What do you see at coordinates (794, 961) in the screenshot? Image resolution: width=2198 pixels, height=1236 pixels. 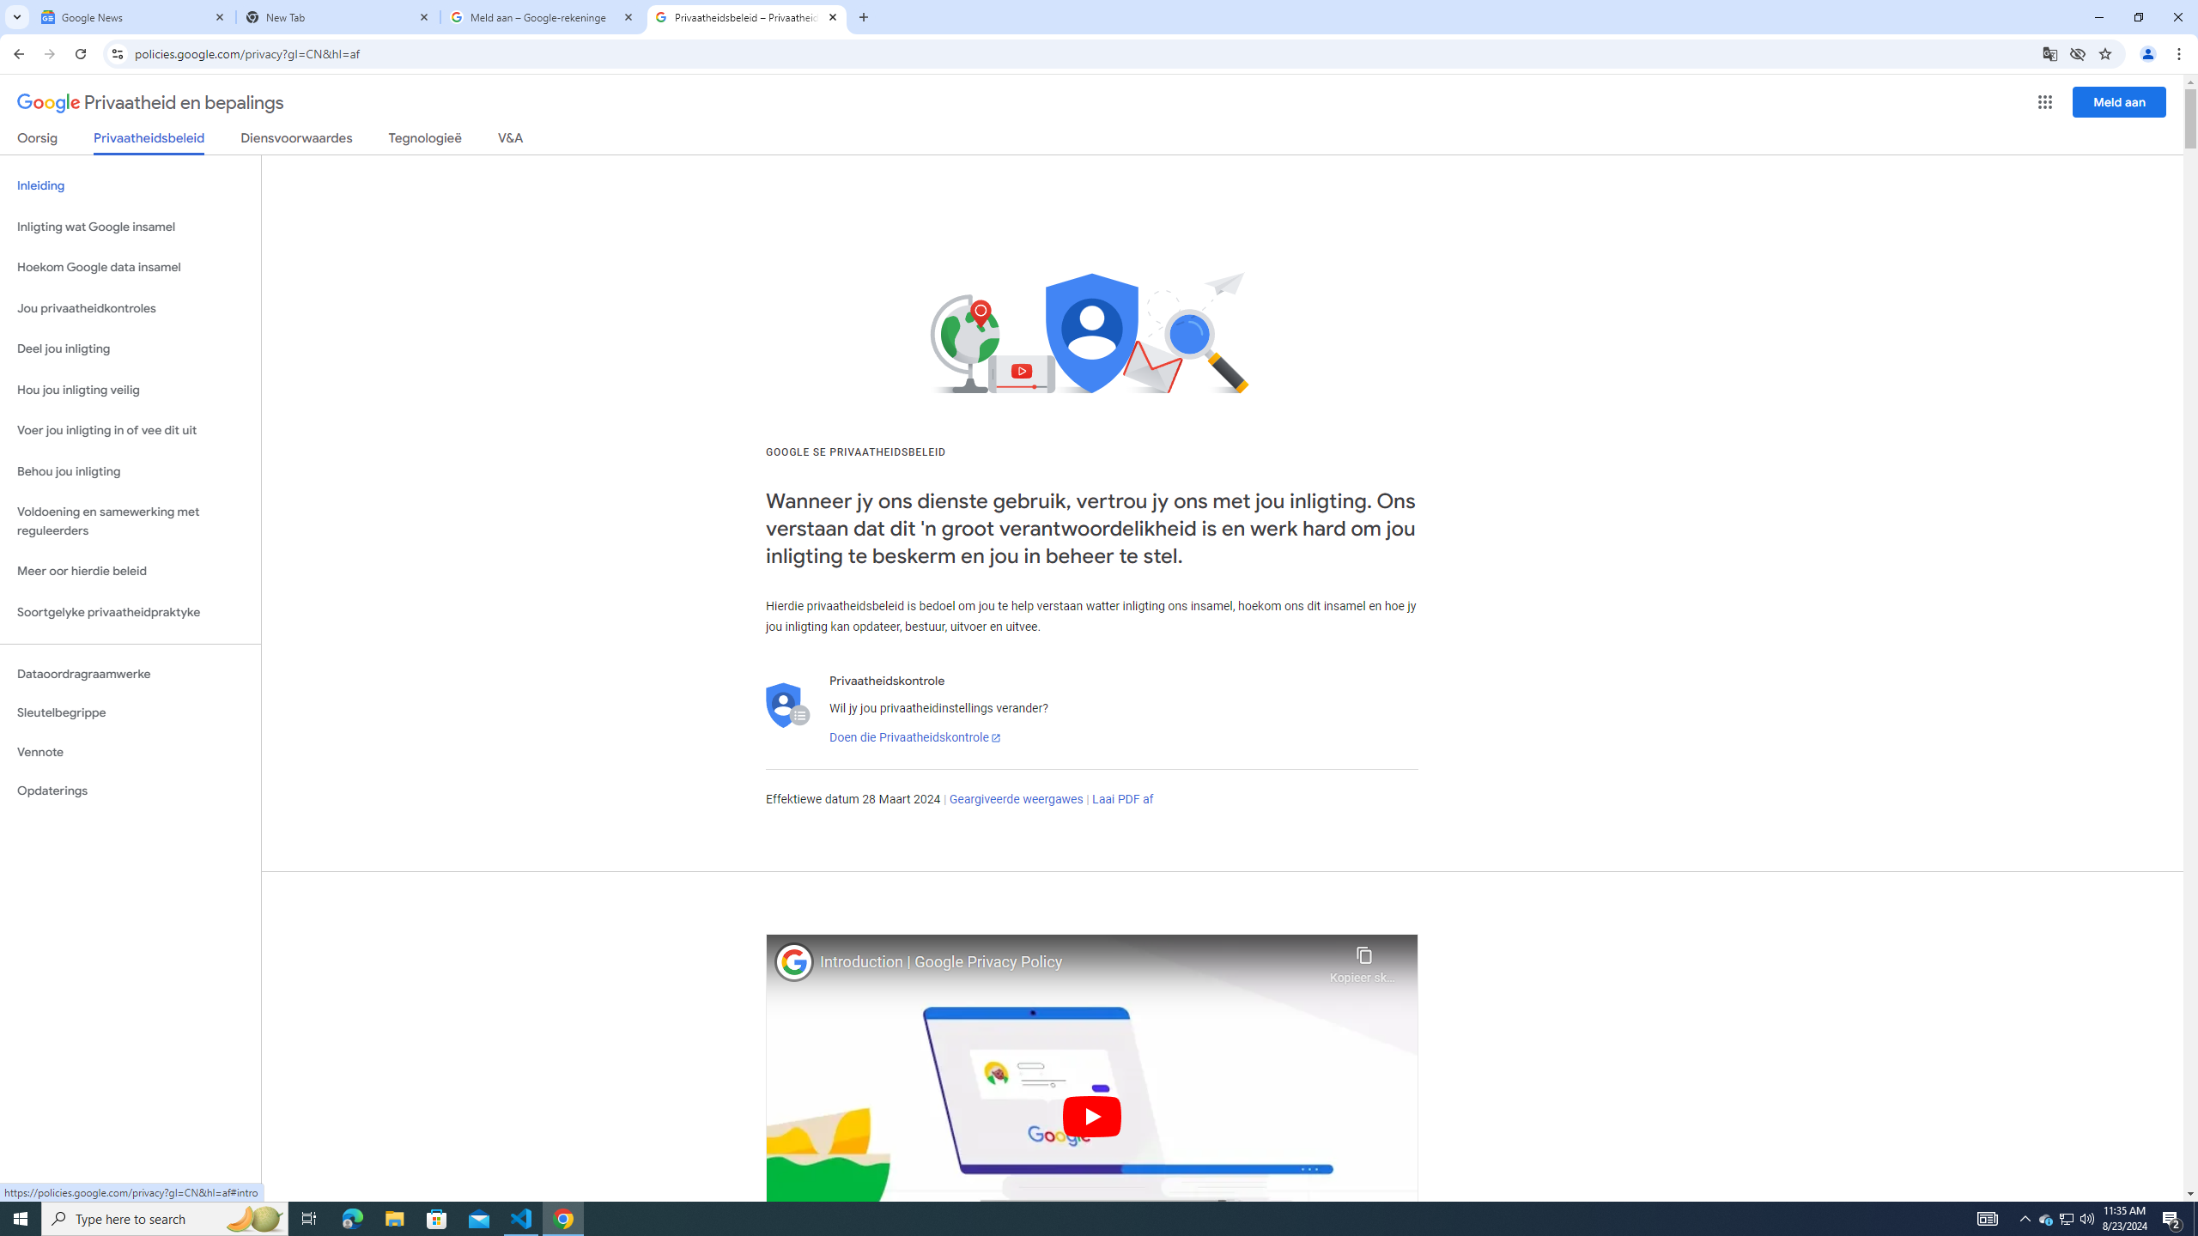 I see `Fotobeeld van Google` at bounding box center [794, 961].